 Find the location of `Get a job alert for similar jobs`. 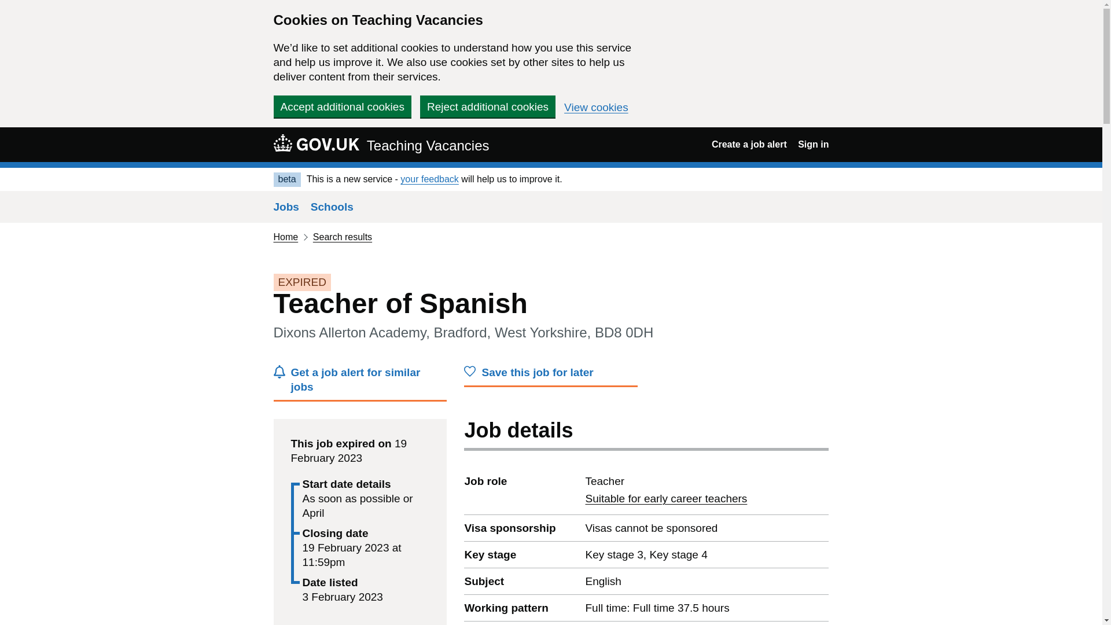

Get a job alert for similar jobs is located at coordinates (551, 375).